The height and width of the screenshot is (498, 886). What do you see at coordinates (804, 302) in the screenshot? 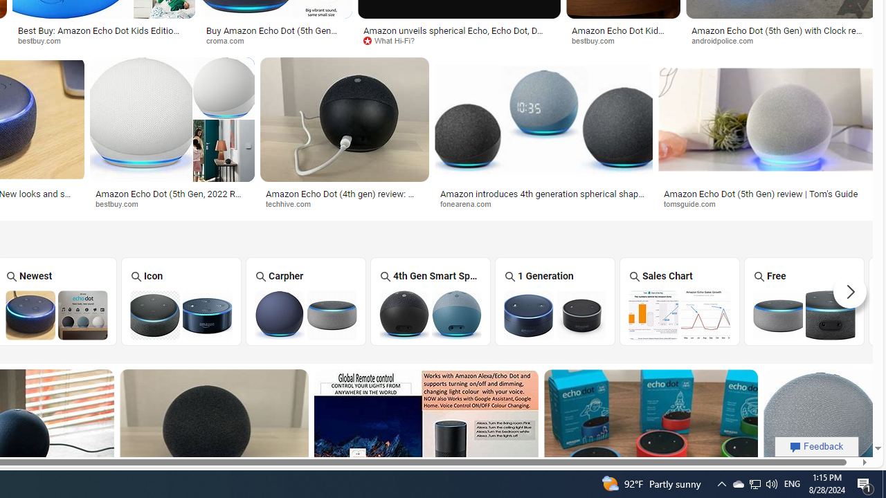
I see `Free` at bounding box center [804, 302].